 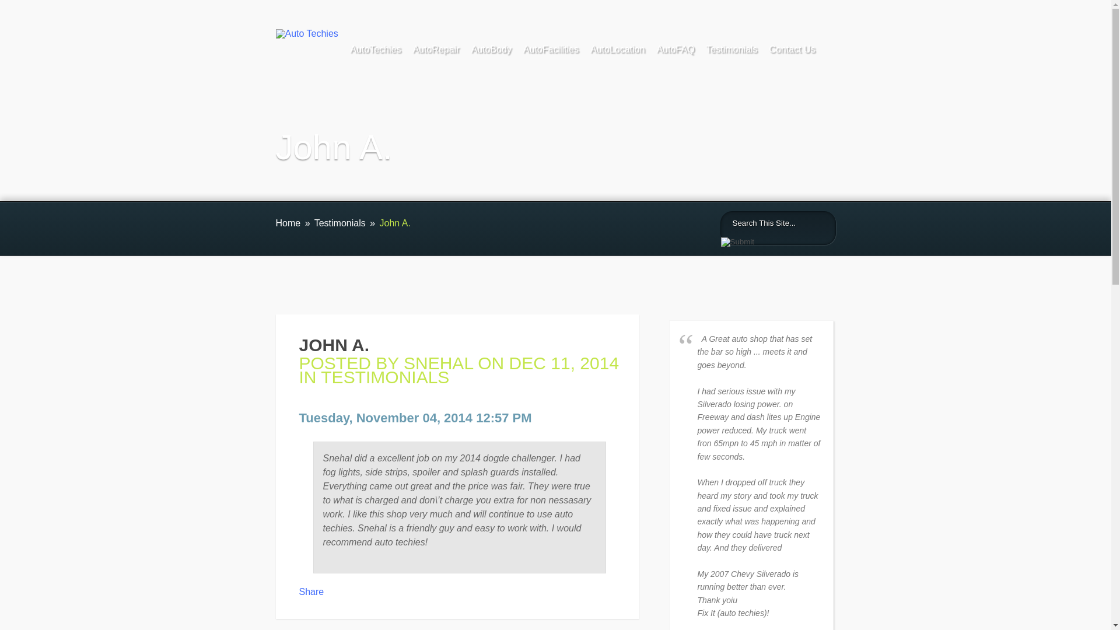 I want to click on SNEHAL, so click(x=437, y=363).